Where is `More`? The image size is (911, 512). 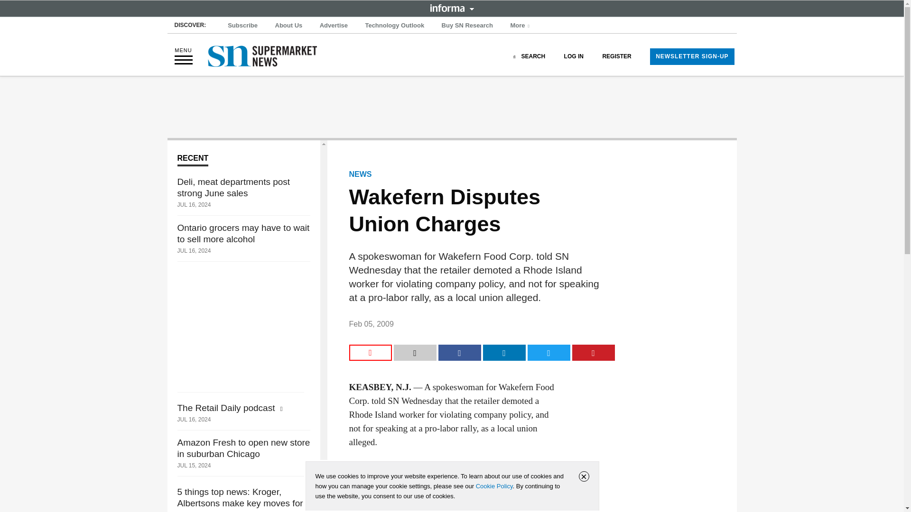 More is located at coordinates (521, 26).